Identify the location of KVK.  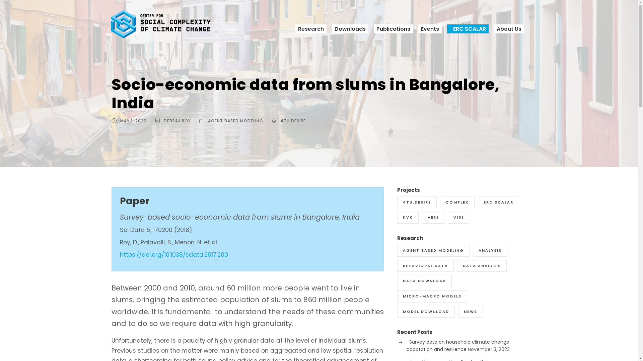
(408, 218).